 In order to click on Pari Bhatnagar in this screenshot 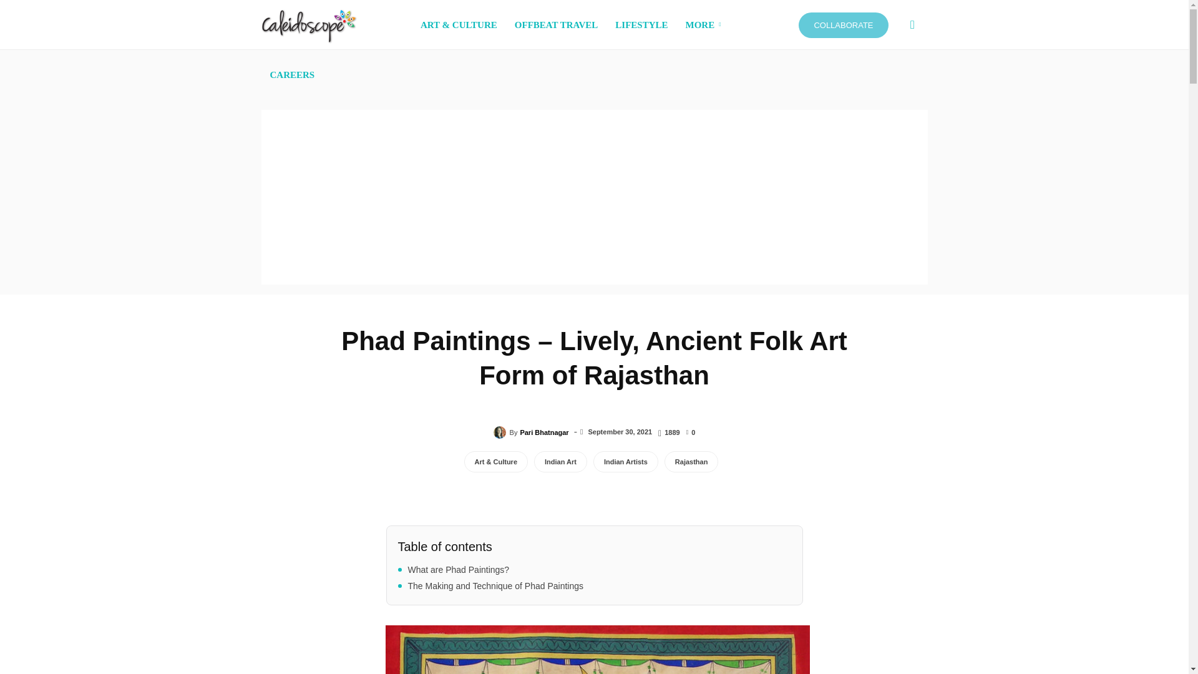, I will do `click(544, 432)`.